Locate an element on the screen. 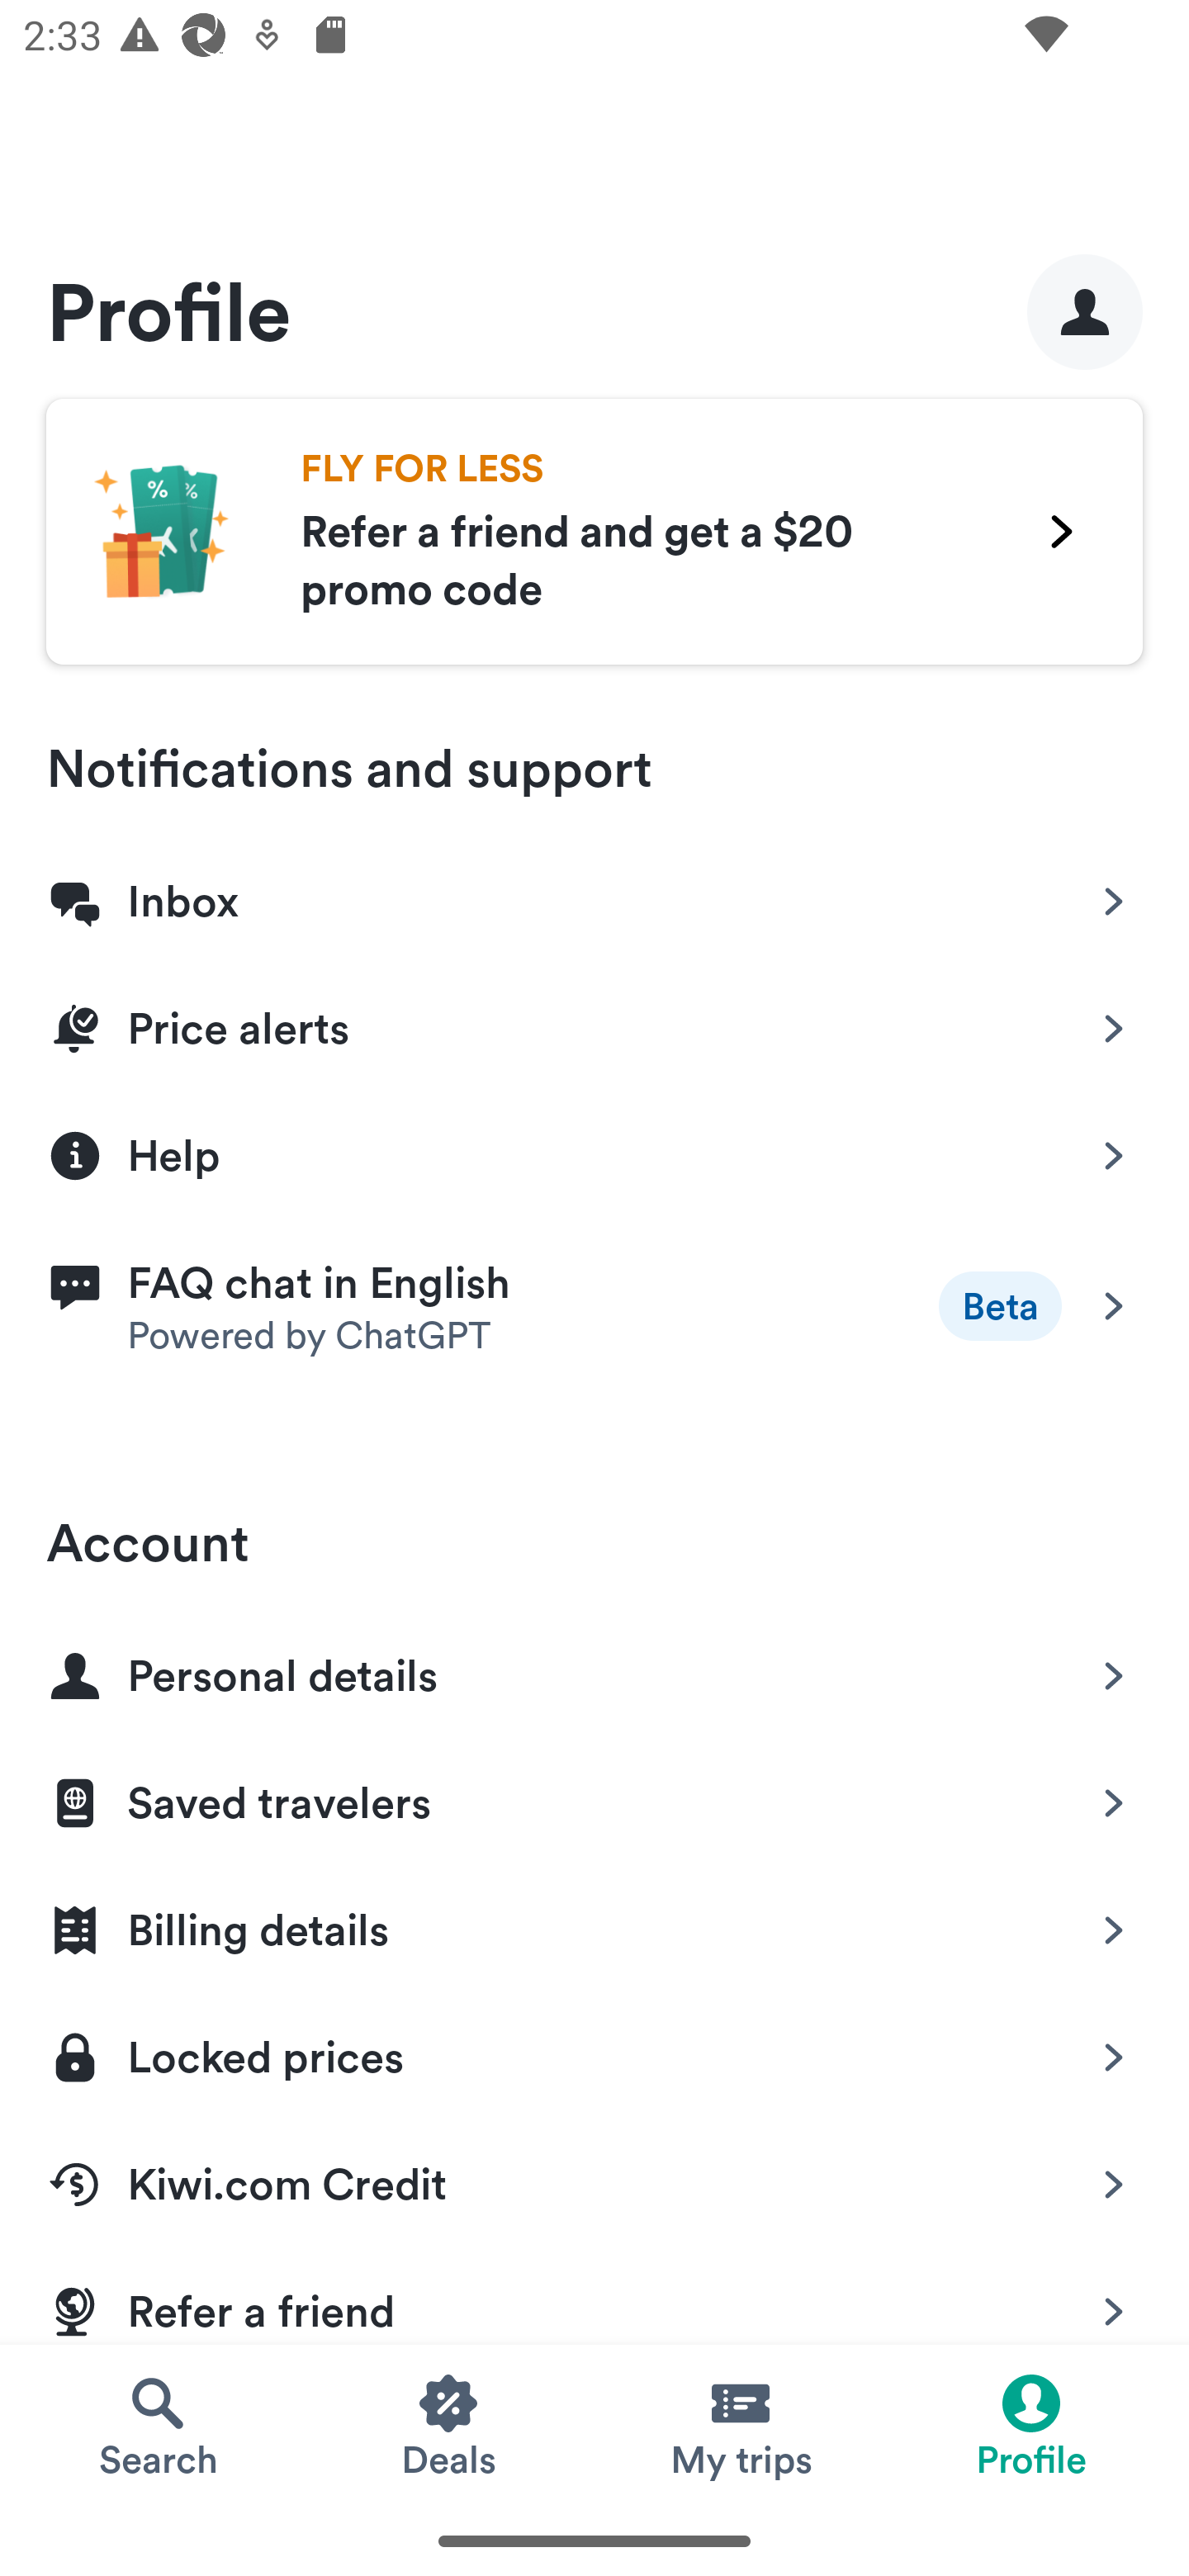  Locked prices is located at coordinates (594, 2051).